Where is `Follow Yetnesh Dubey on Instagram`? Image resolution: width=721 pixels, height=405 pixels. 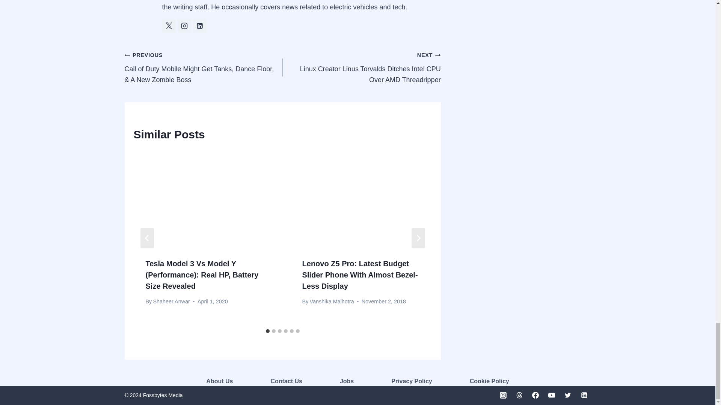
Follow Yetnesh Dubey on Instagram is located at coordinates (184, 25).